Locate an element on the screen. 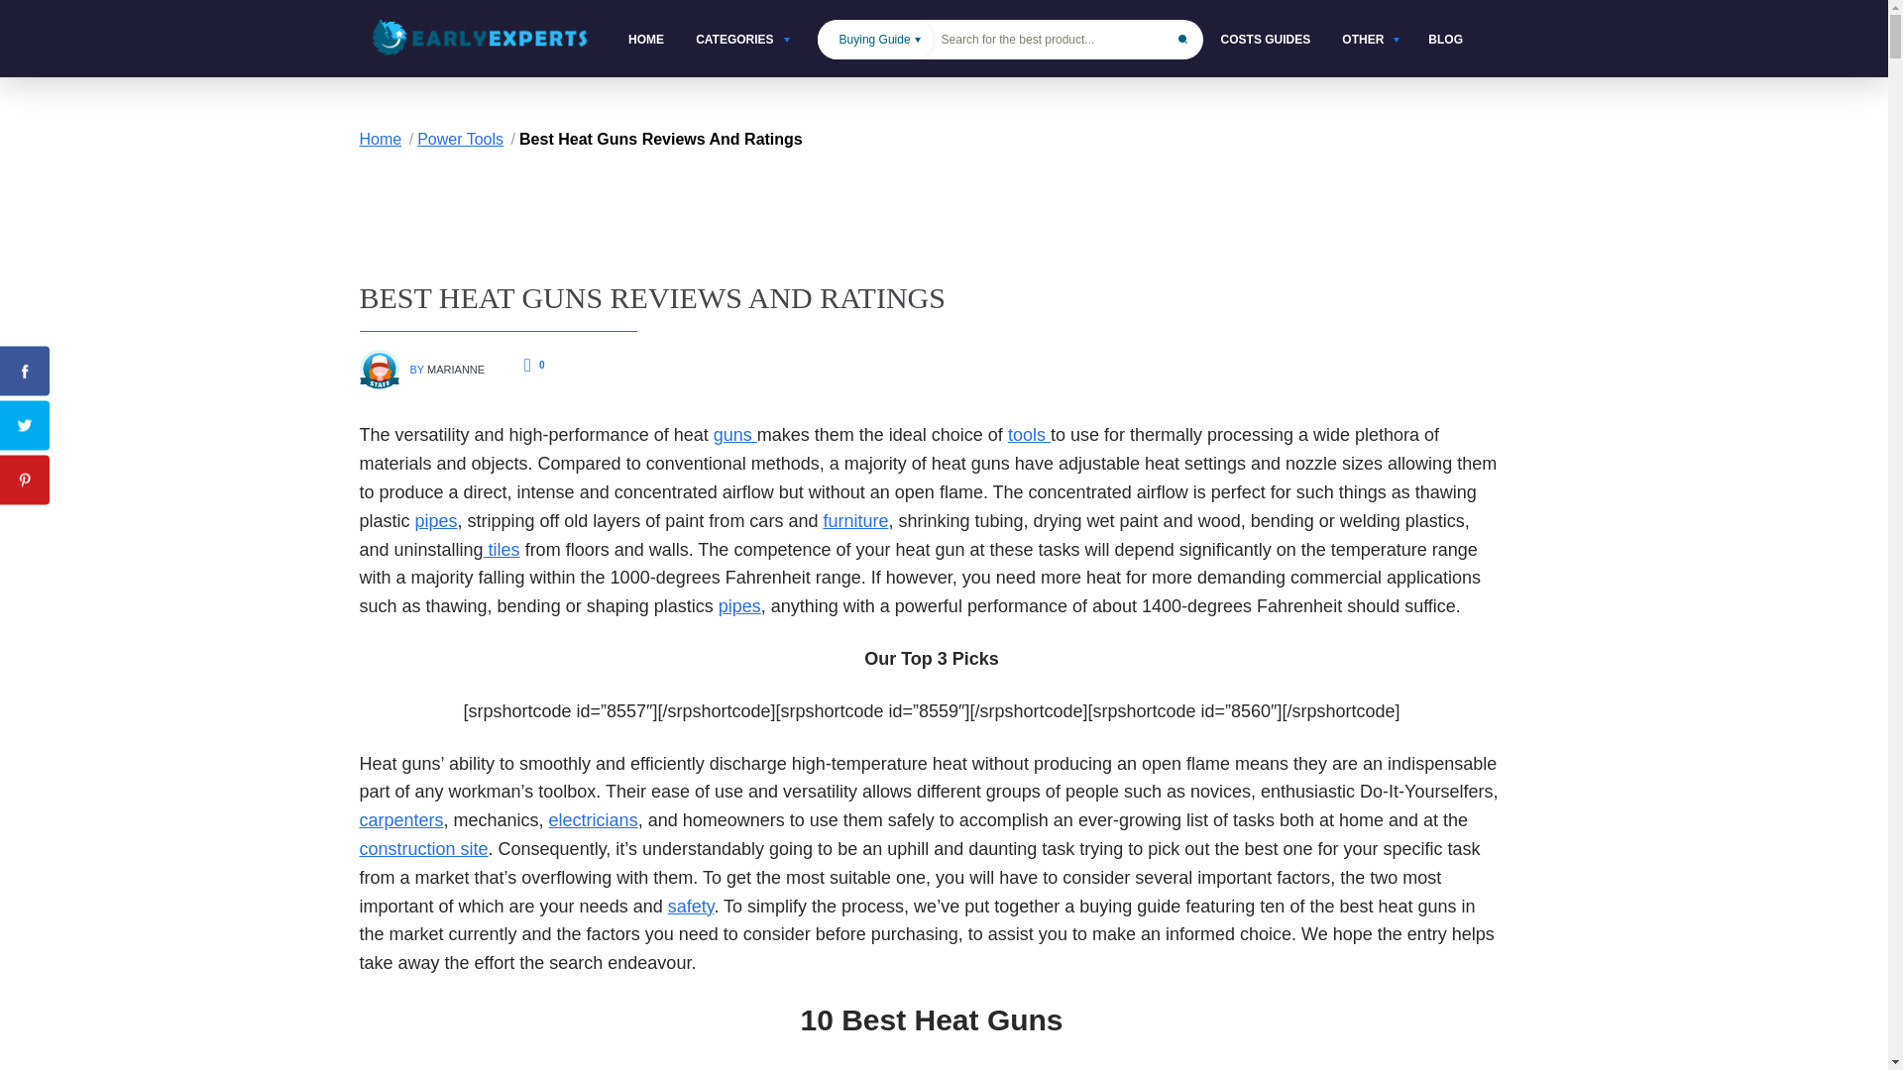  guns is located at coordinates (735, 434).